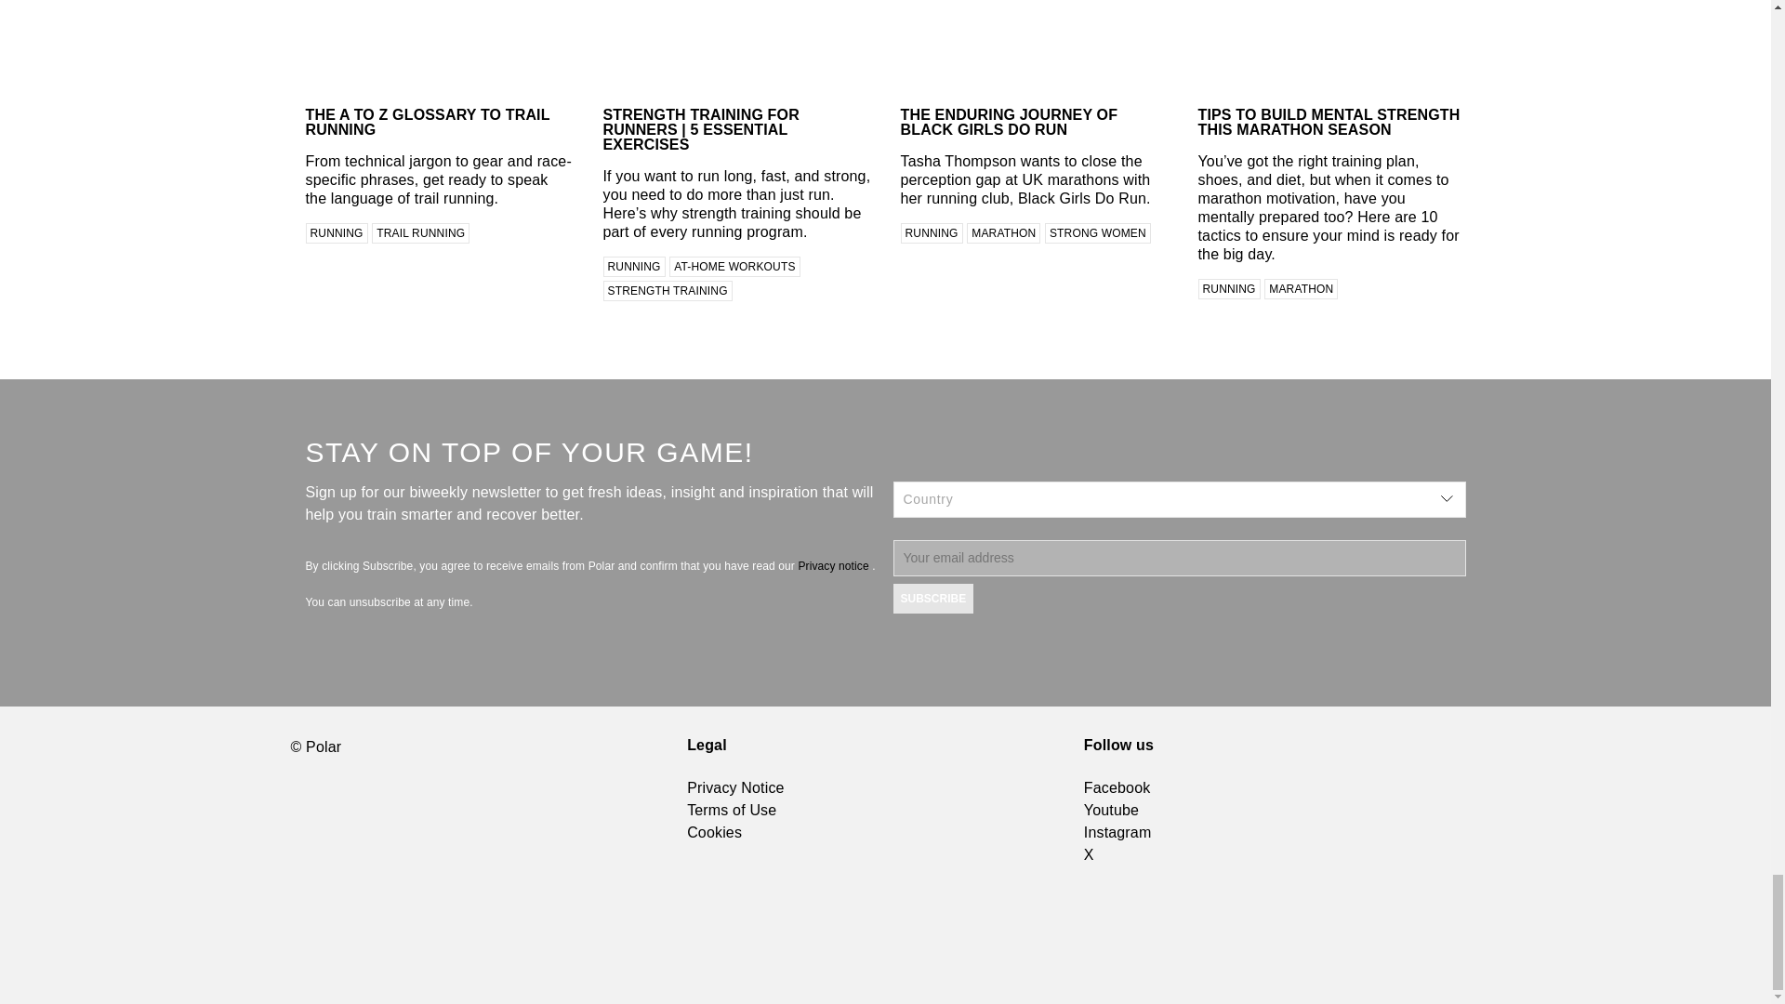  I want to click on View all posts tagged with Trail Running, so click(420, 232).